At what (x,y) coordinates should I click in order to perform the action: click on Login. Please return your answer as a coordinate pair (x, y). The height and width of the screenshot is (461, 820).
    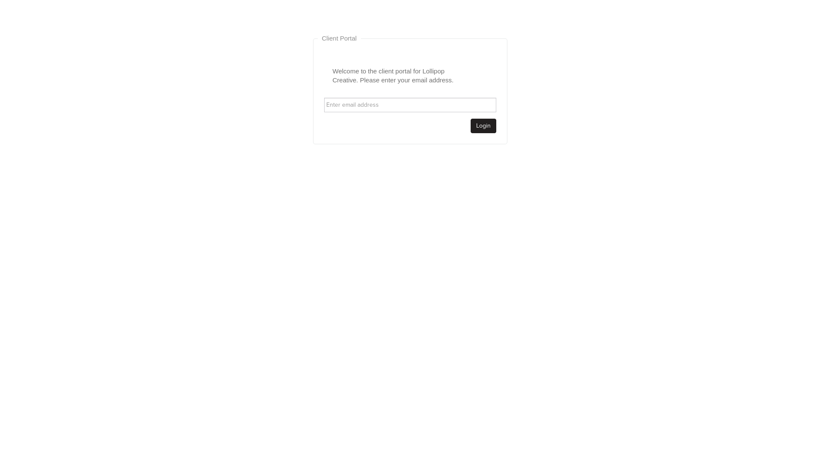
    Looking at the image, I should click on (483, 125).